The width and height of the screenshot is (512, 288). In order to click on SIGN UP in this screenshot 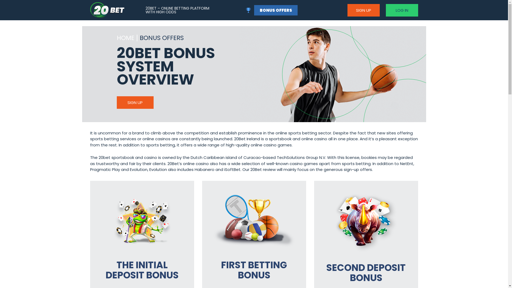, I will do `click(135, 102)`.